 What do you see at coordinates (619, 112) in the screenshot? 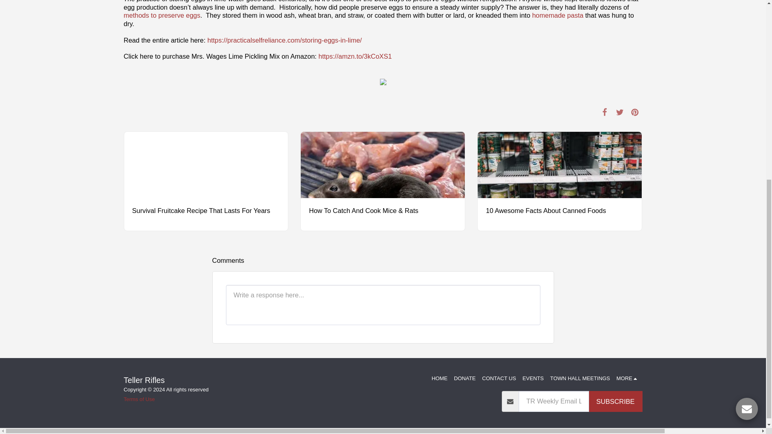
I see `Tweet` at bounding box center [619, 112].